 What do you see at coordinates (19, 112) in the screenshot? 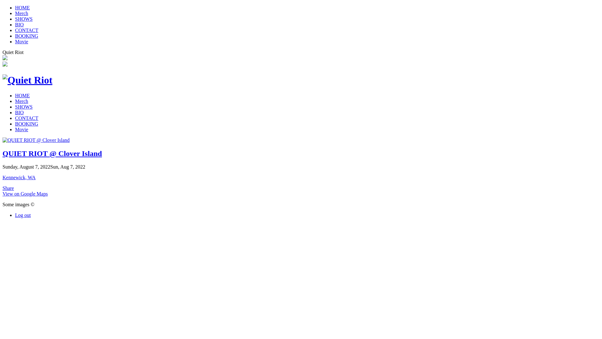
I see `BIO` at bounding box center [19, 112].